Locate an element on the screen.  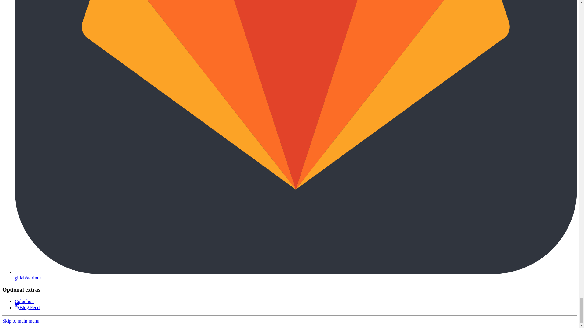
Colophon is located at coordinates (24, 301).